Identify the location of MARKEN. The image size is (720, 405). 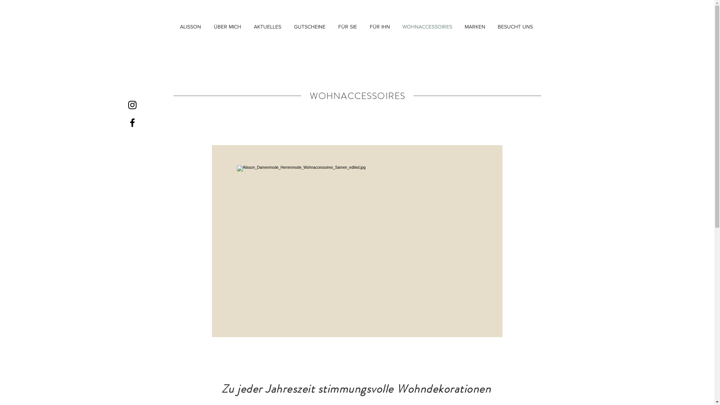
(475, 27).